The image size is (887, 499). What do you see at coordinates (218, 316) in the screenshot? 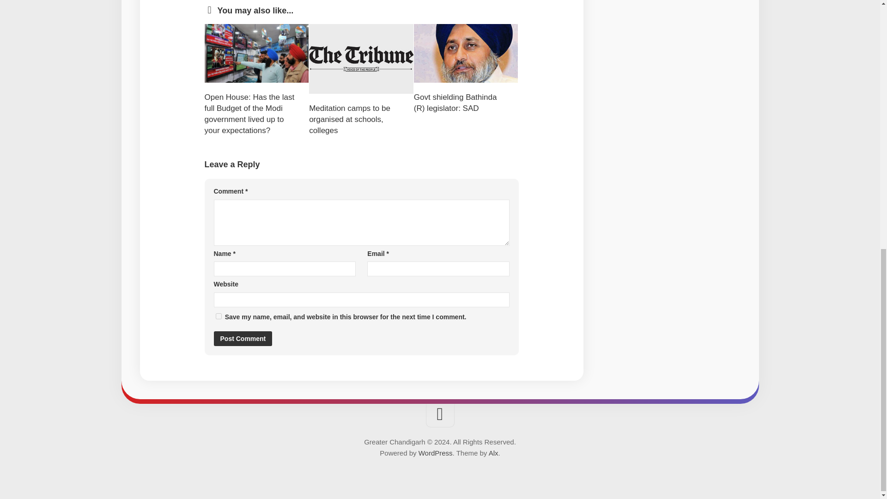
I see `yes` at bounding box center [218, 316].